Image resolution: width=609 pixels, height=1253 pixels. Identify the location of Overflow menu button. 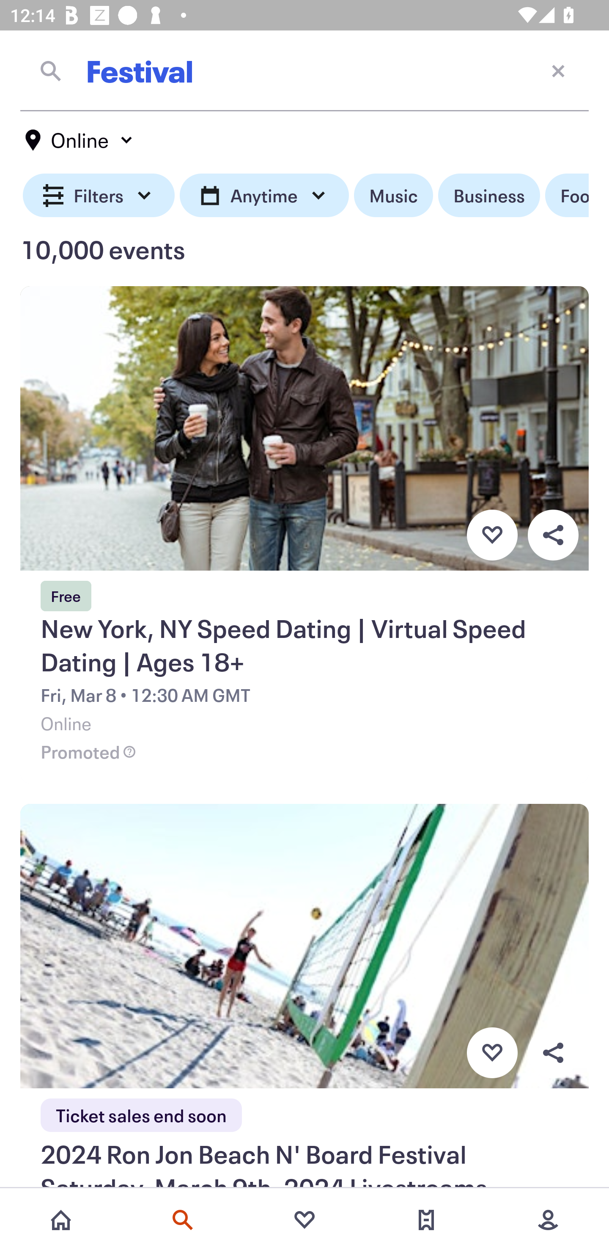
(553, 1053).